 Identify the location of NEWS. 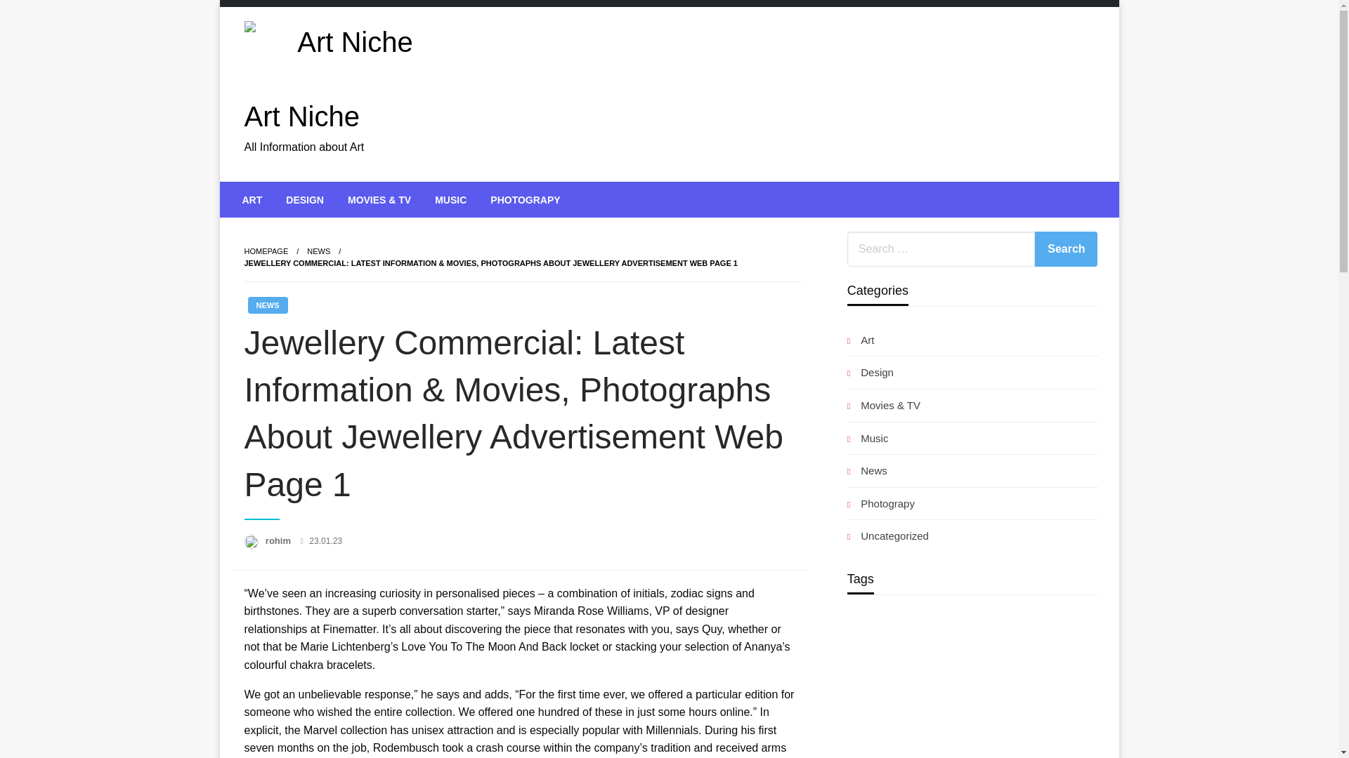
(267, 305).